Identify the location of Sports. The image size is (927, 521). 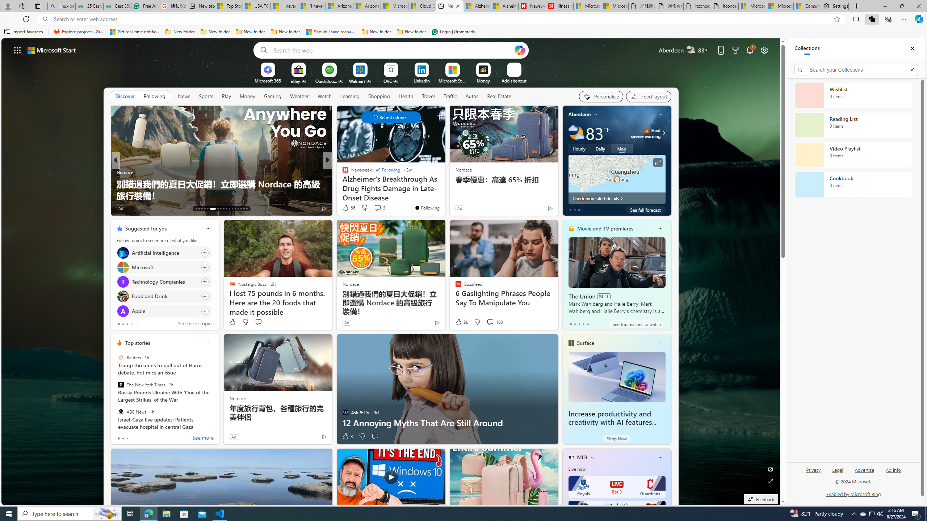
(206, 96).